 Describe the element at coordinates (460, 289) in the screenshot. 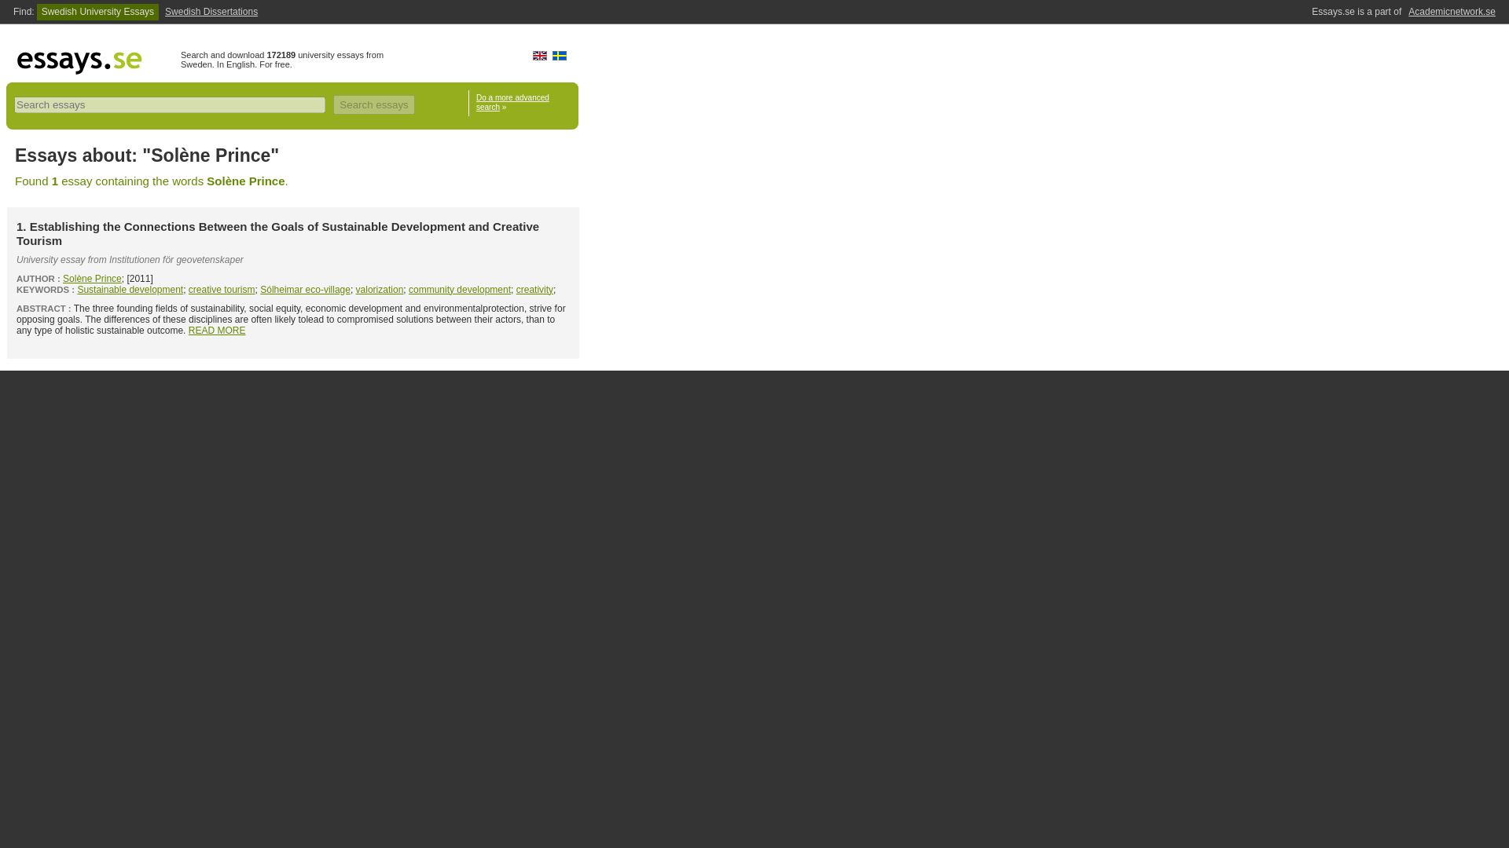

I see `community development` at that location.